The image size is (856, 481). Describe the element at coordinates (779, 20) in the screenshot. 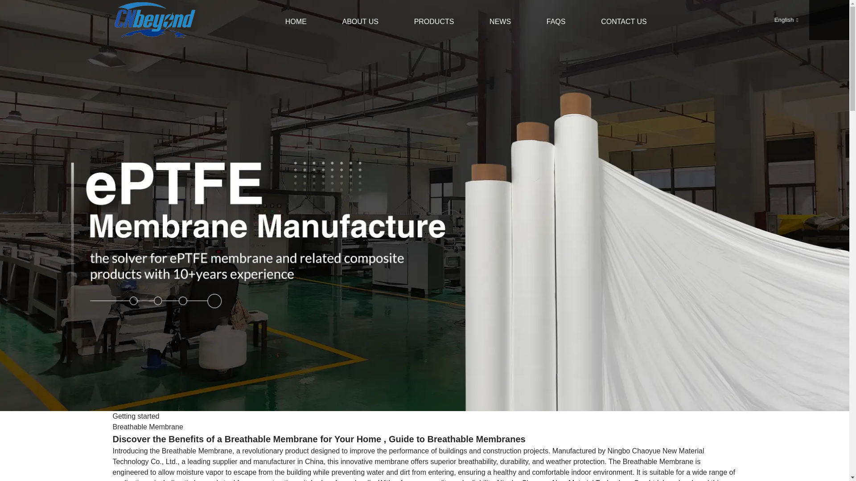

I see `English` at that location.